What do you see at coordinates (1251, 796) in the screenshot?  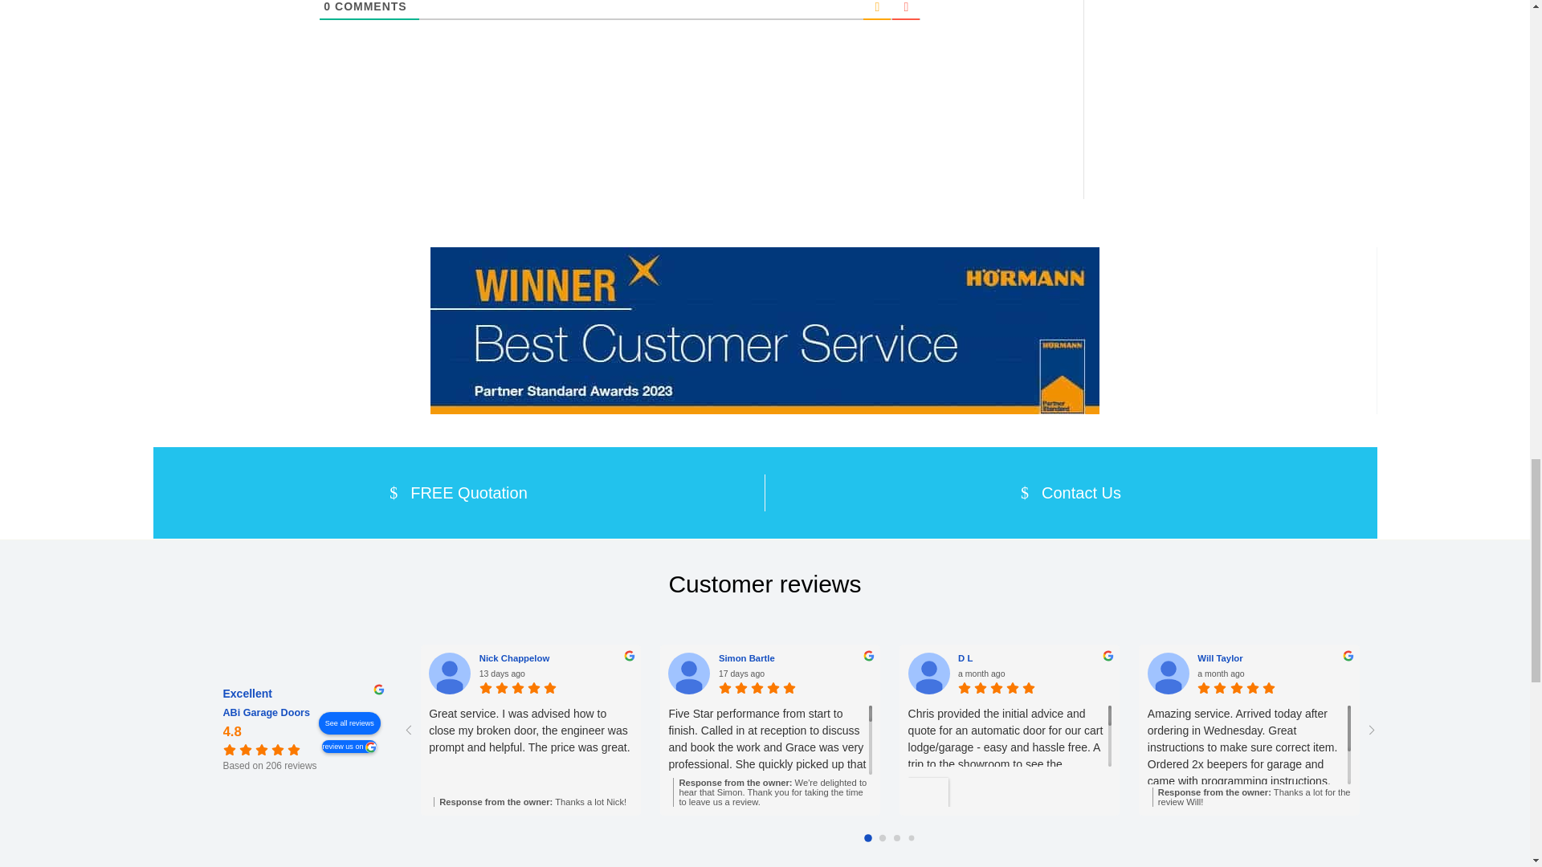 I see `Response from the owner: Thanks a lot for the review Will!` at bounding box center [1251, 796].